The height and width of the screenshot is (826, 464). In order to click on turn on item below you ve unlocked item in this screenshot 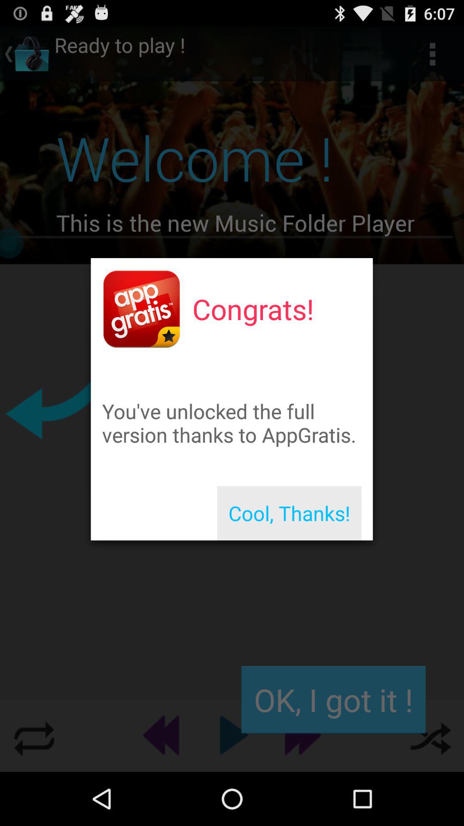, I will do `click(289, 513)`.